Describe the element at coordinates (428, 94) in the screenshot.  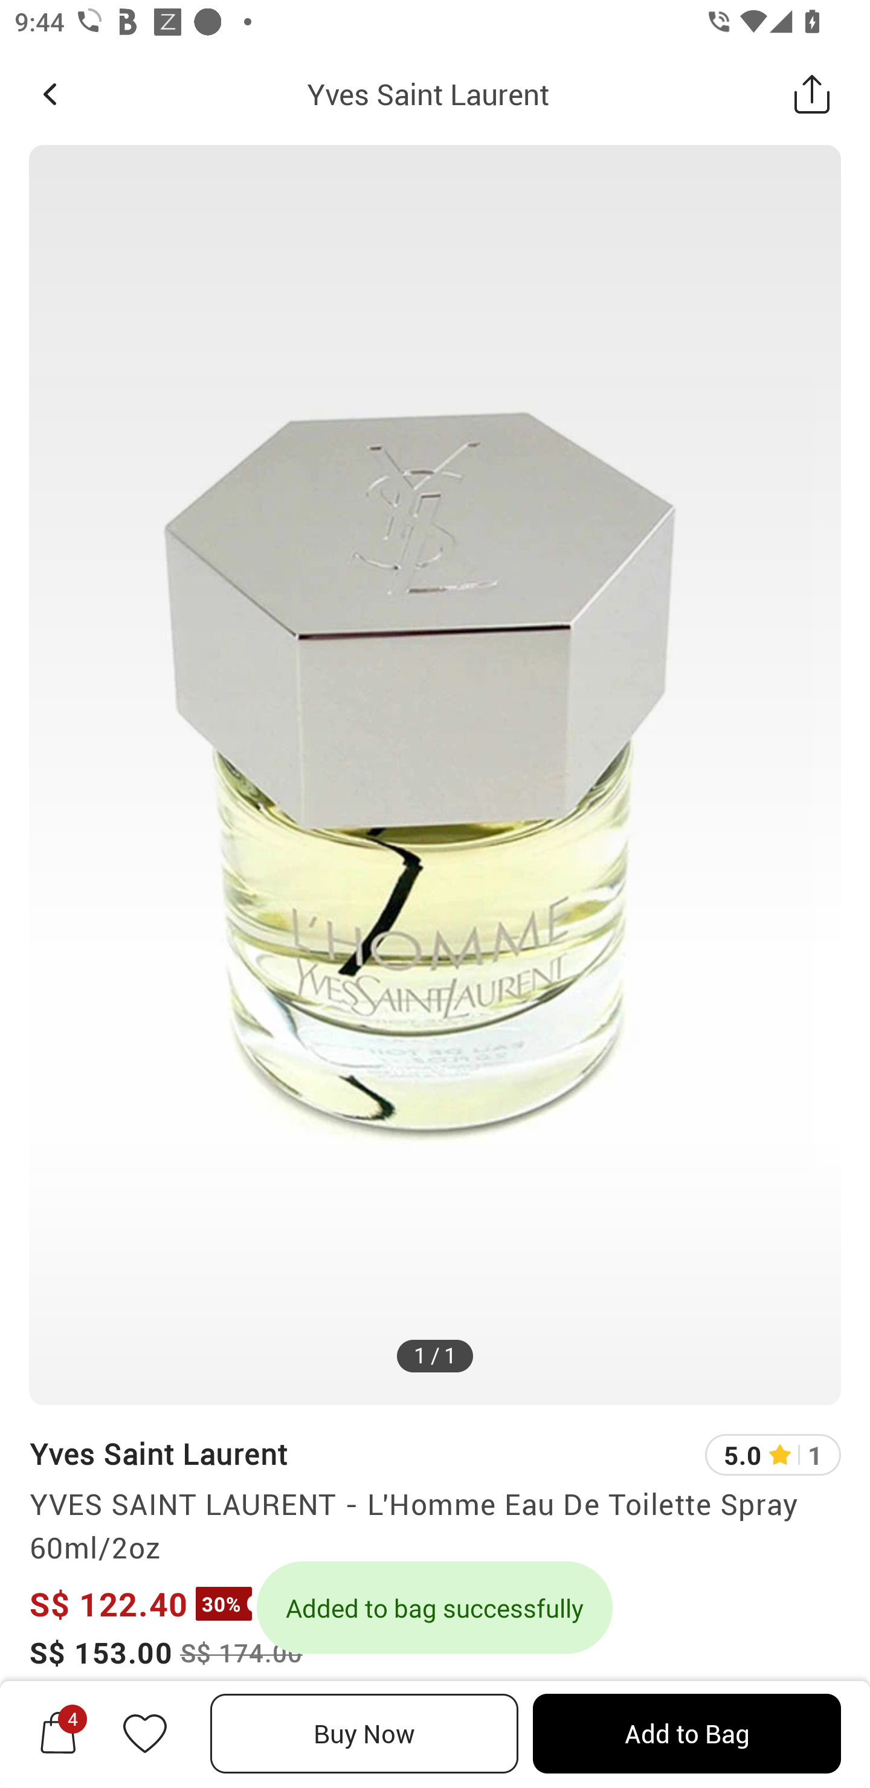
I see `Yves Saint Laurent` at that location.